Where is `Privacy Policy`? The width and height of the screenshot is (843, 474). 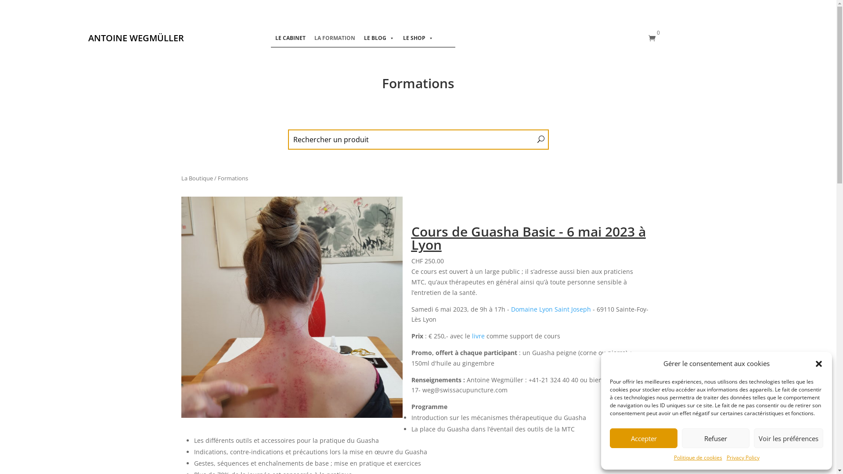
Privacy Policy is located at coordinates (743, 458).